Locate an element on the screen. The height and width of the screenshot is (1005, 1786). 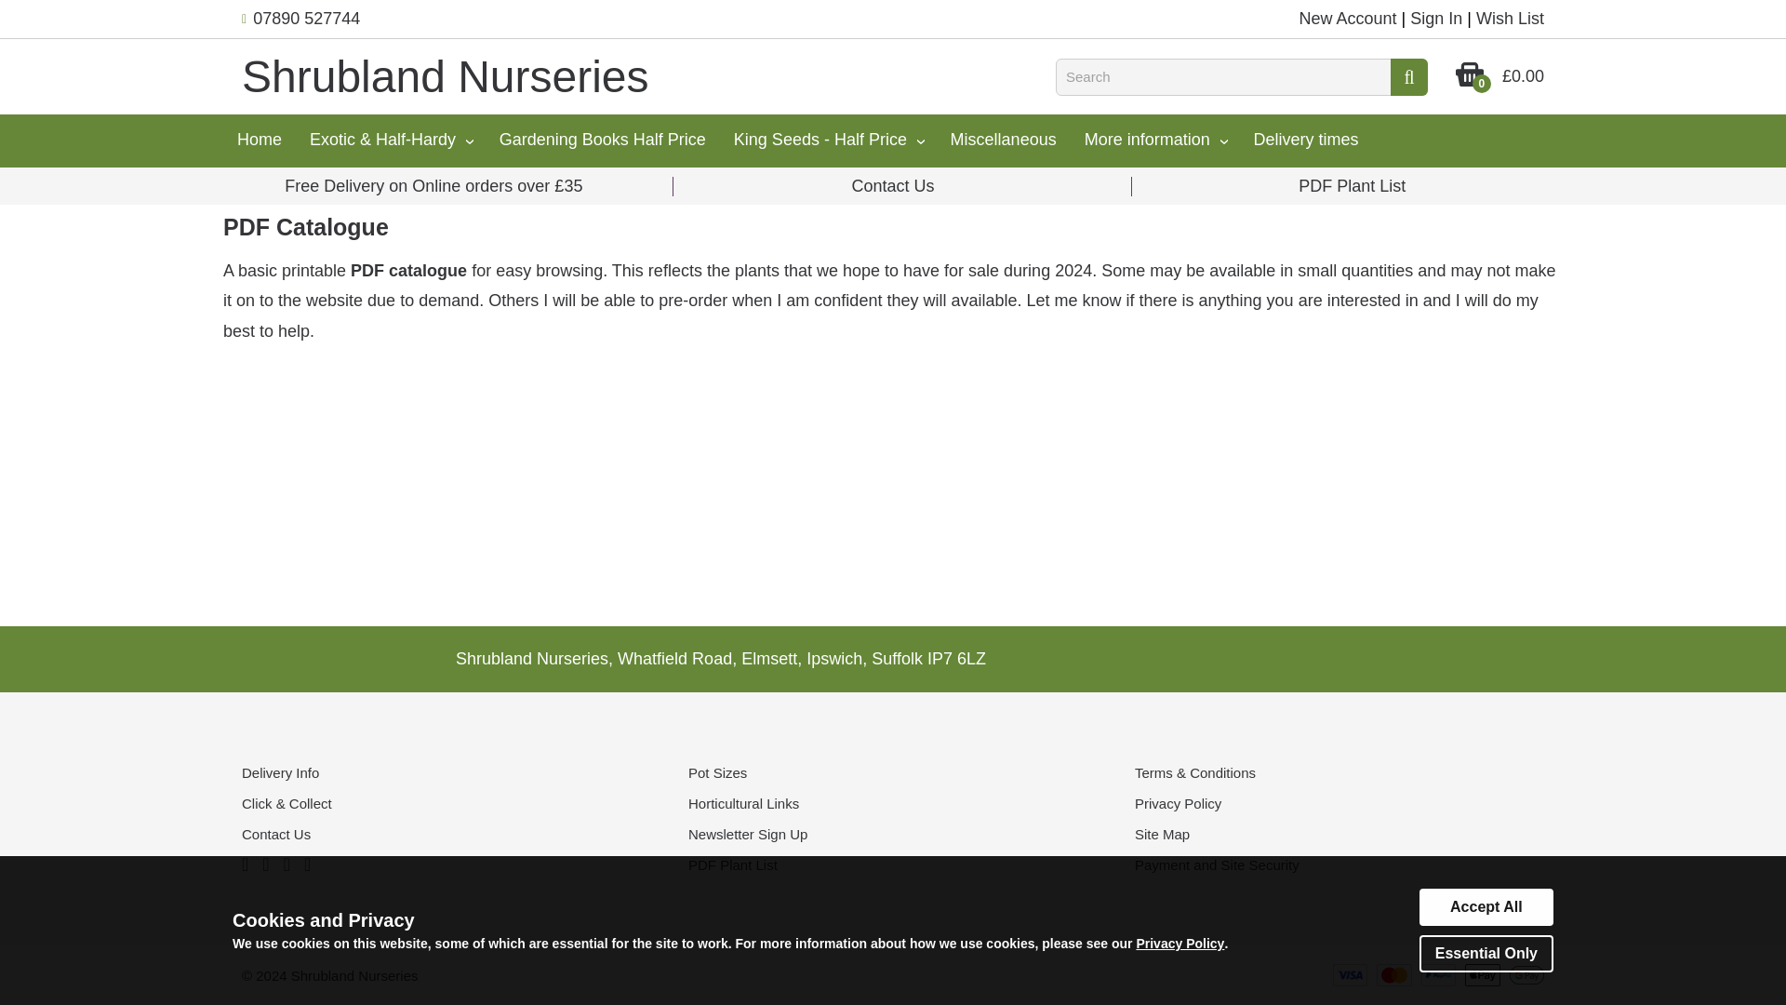
More information is located at coordinates (1154, 141).